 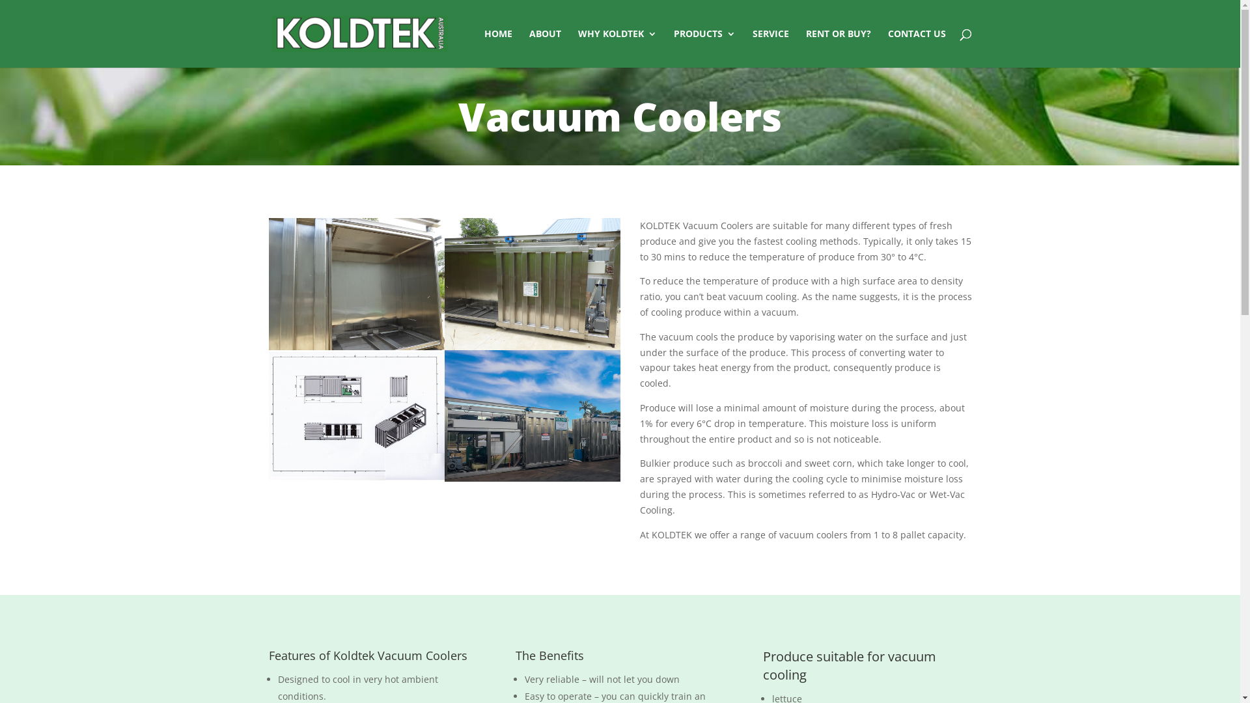 I want to click on PRODUCTS, so click(x=704, y=48).